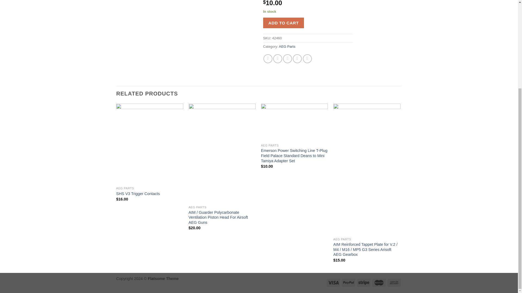 The height and width of the screenshot is (293, 522). What do you see at coordinates (278, 59) in the screenshot?
I see `Share on Twitter` at bounding box center [278, 59].